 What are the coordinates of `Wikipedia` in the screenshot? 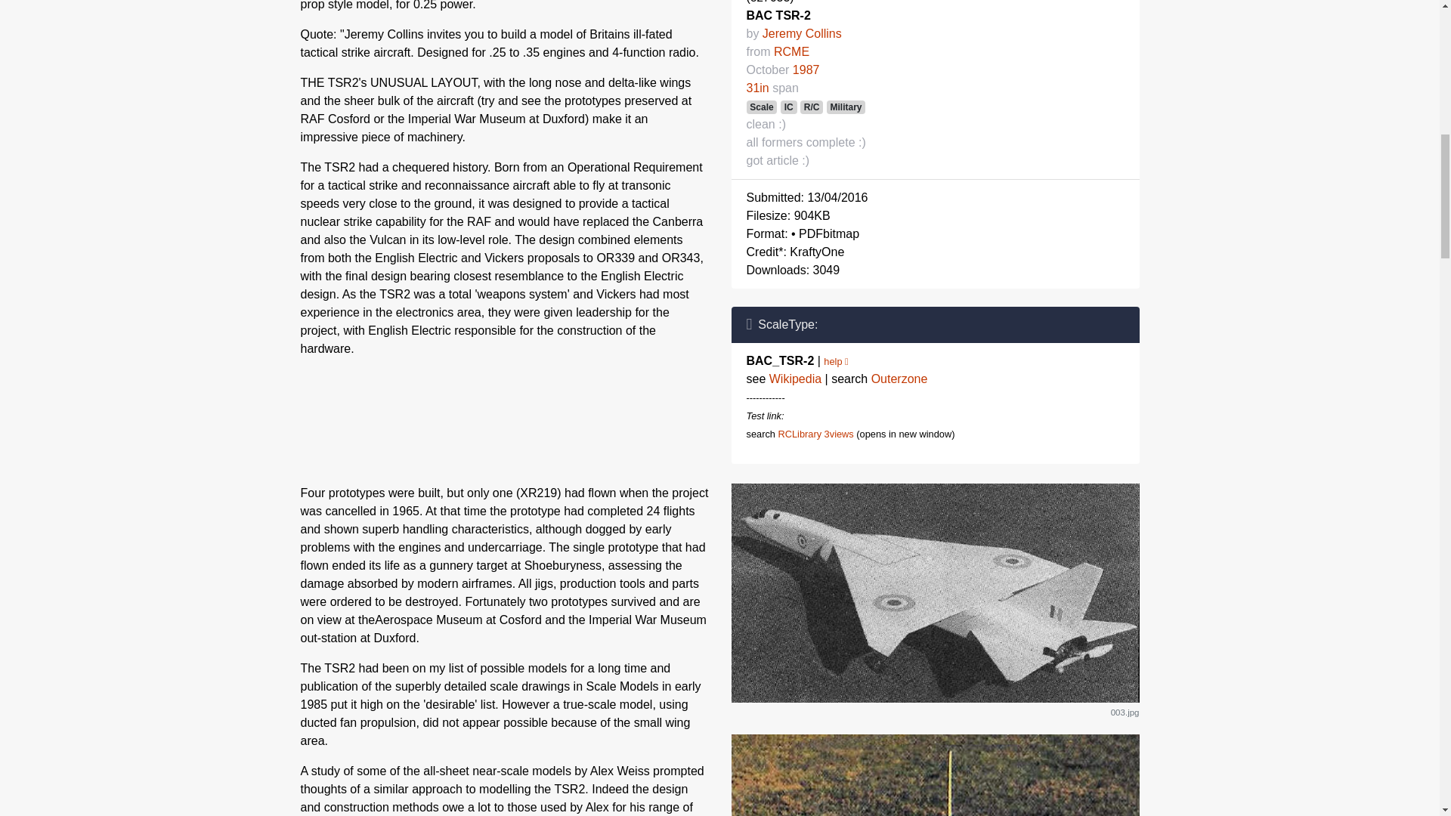 It's located at (795, 378).